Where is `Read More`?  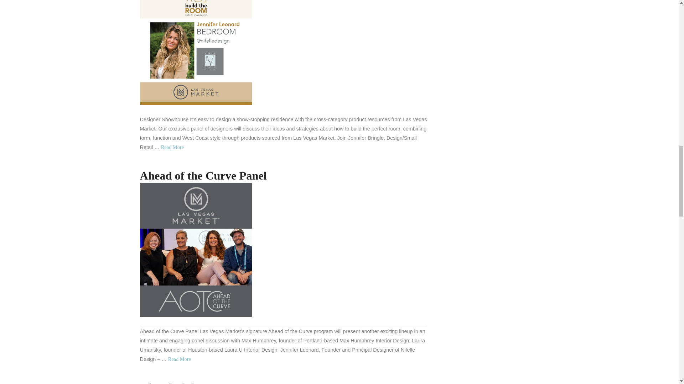
Read More is located at coordinates (180, 359).